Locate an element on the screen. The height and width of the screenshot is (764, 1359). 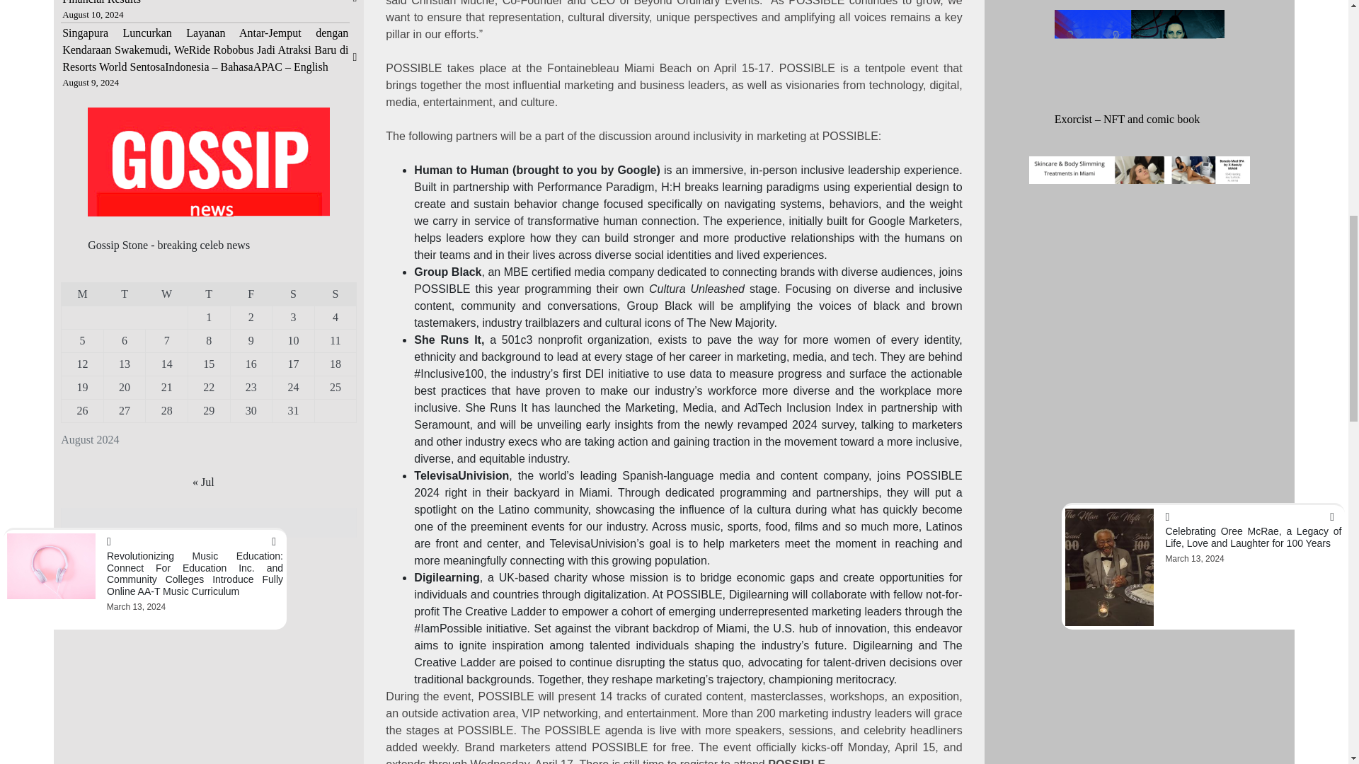
Thursday is located at coordinates (208, 294).